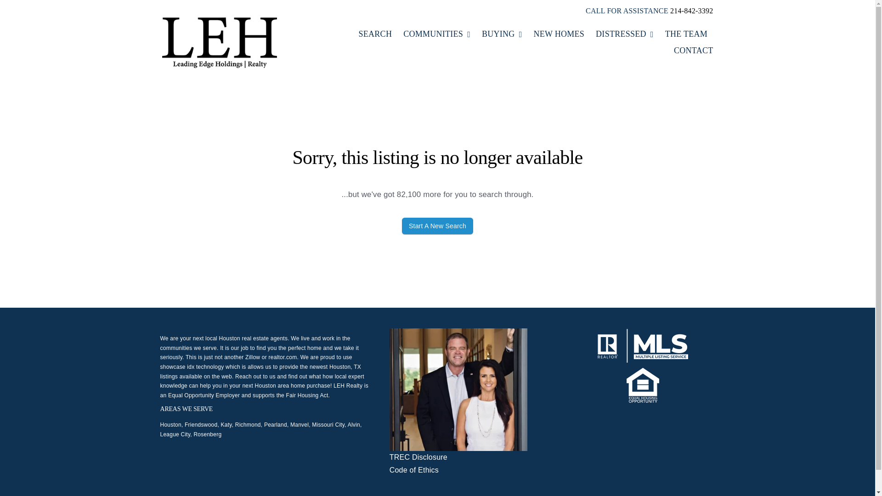 The height and width of the screenshot is (496, 882). Describe the element at coordinates (693, 51) in the screenshot. I see `CONTACT US` at that location.